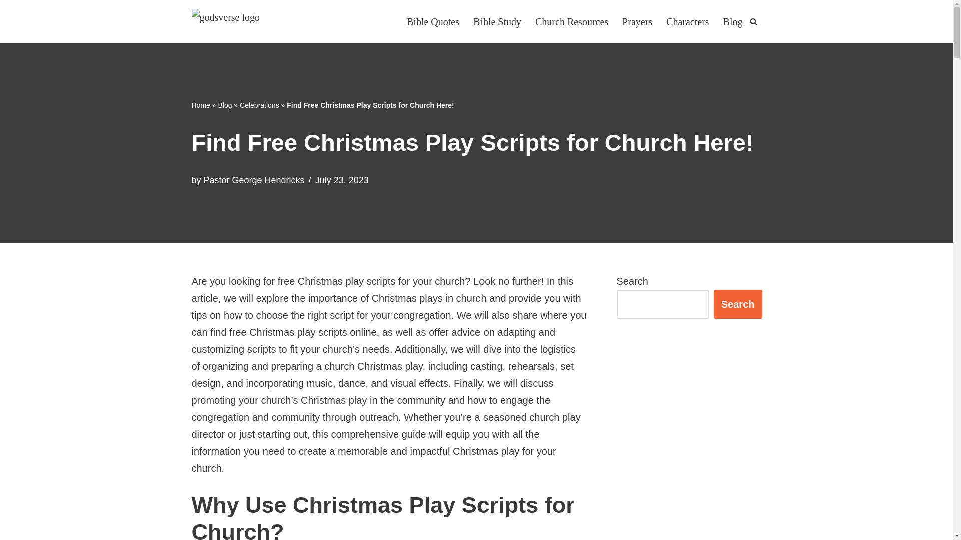  Describe the element at coordinates (254, 180) in the screenshot. I see `Pastor George Hendricks` at that location.